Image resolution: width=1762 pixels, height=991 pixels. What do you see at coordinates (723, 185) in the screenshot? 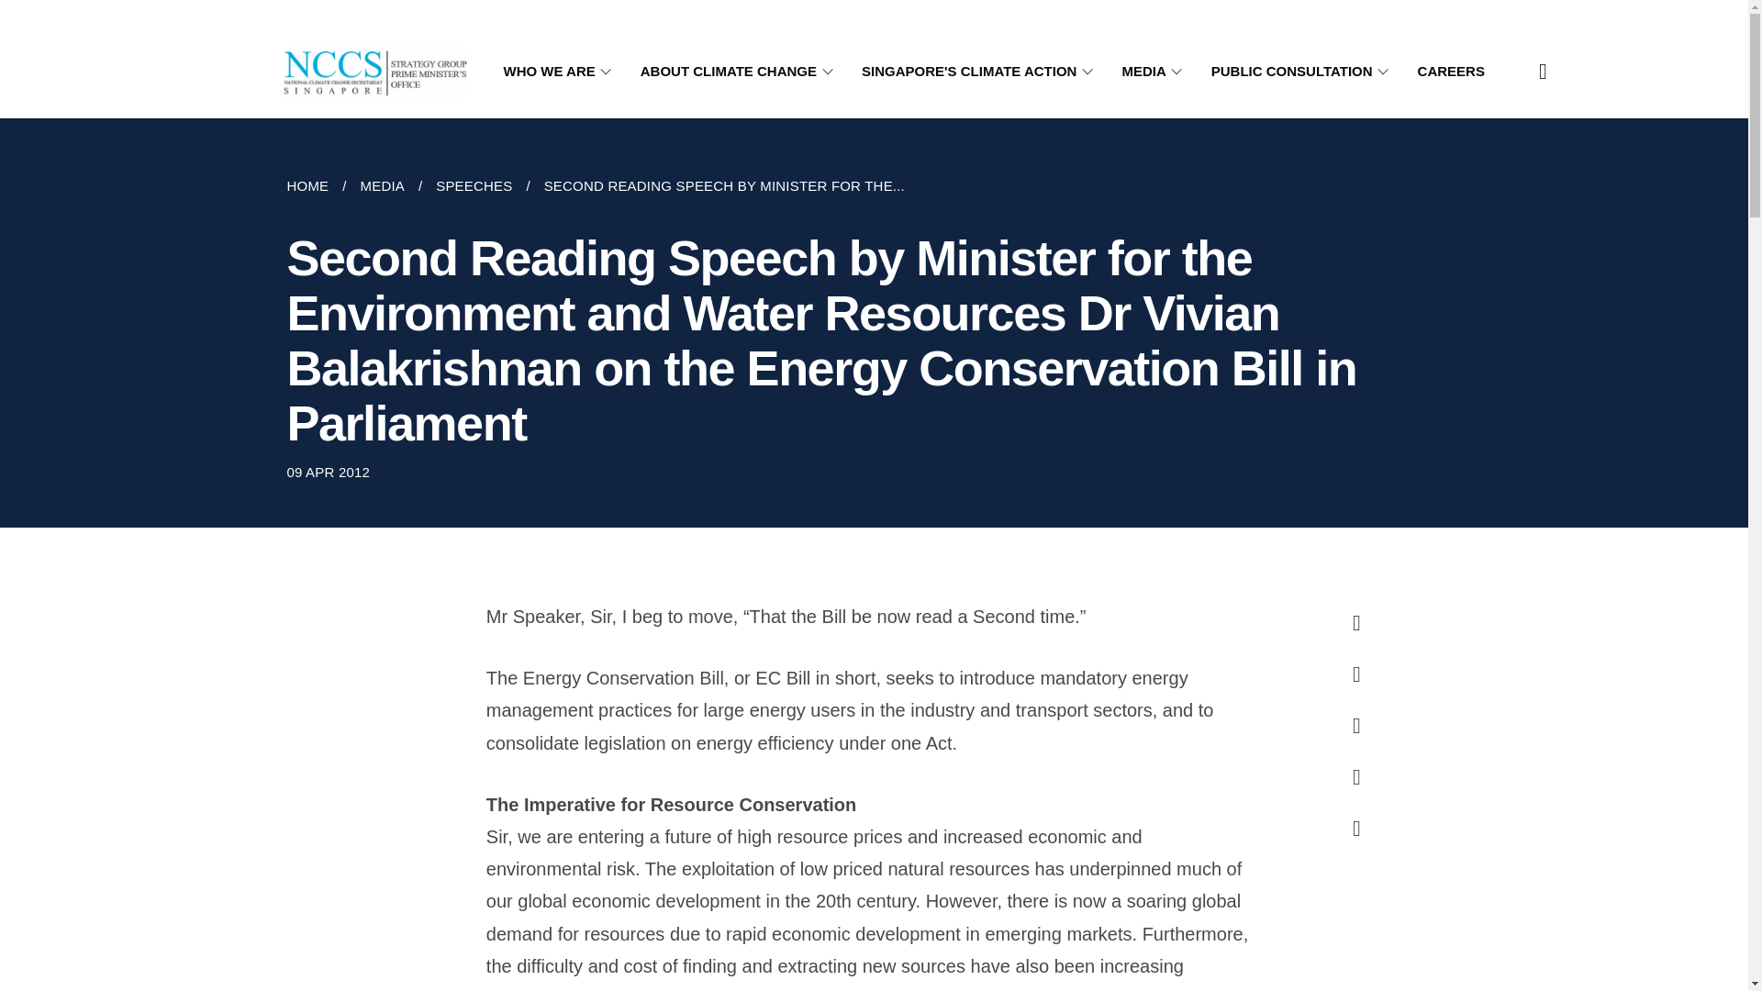
I see `SECOND READING SPEECH BY MINISTER FOR THE...` at bounding box center [723, 185].